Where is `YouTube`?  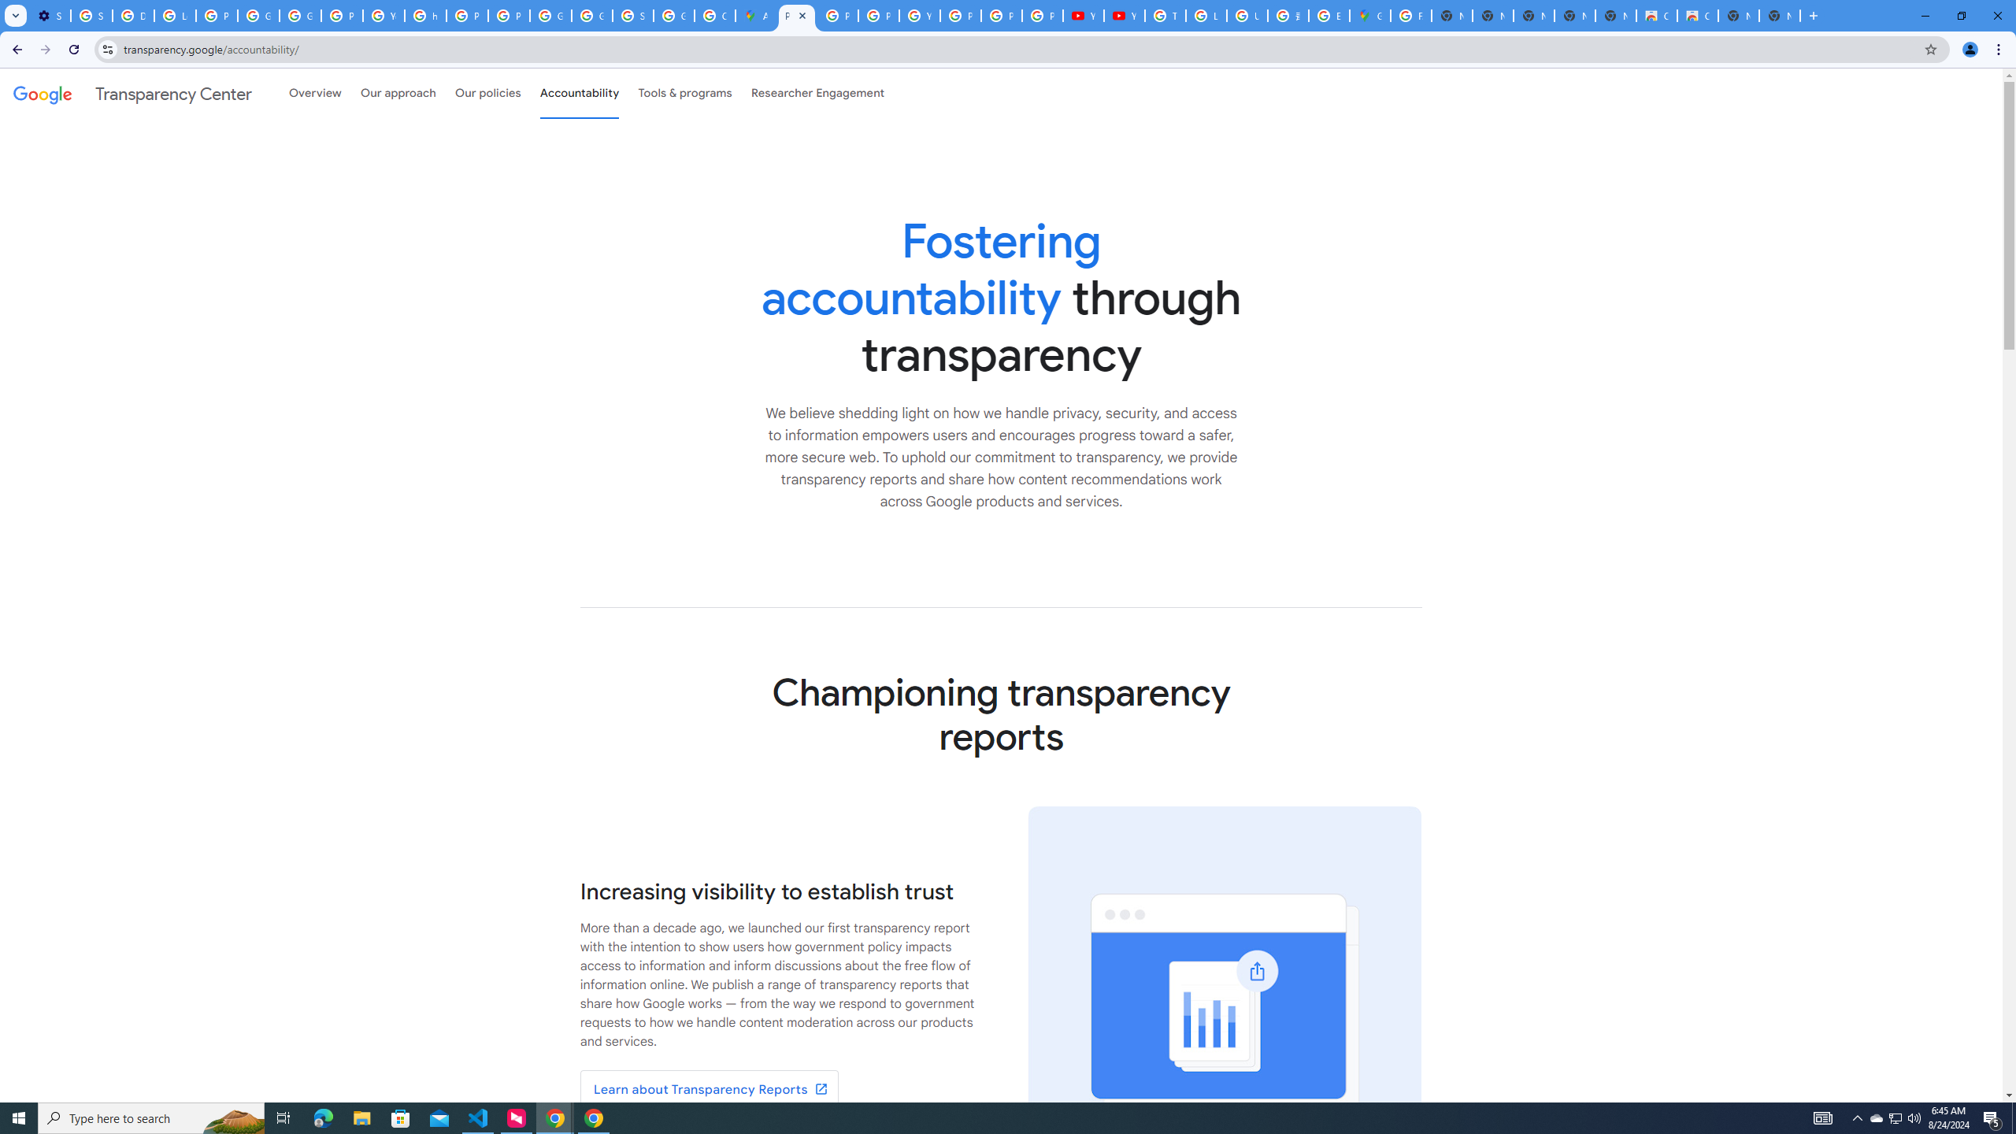 YouTube is located at coordinates (1123, 16).